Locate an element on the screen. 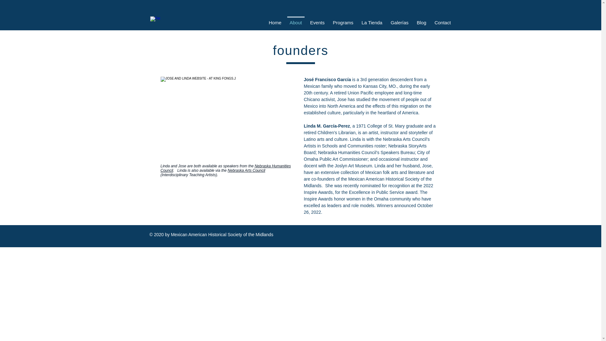 The height and width of the screenshot is (341, 606). Nebraska Arts Council is located at coordinates (246, 170).